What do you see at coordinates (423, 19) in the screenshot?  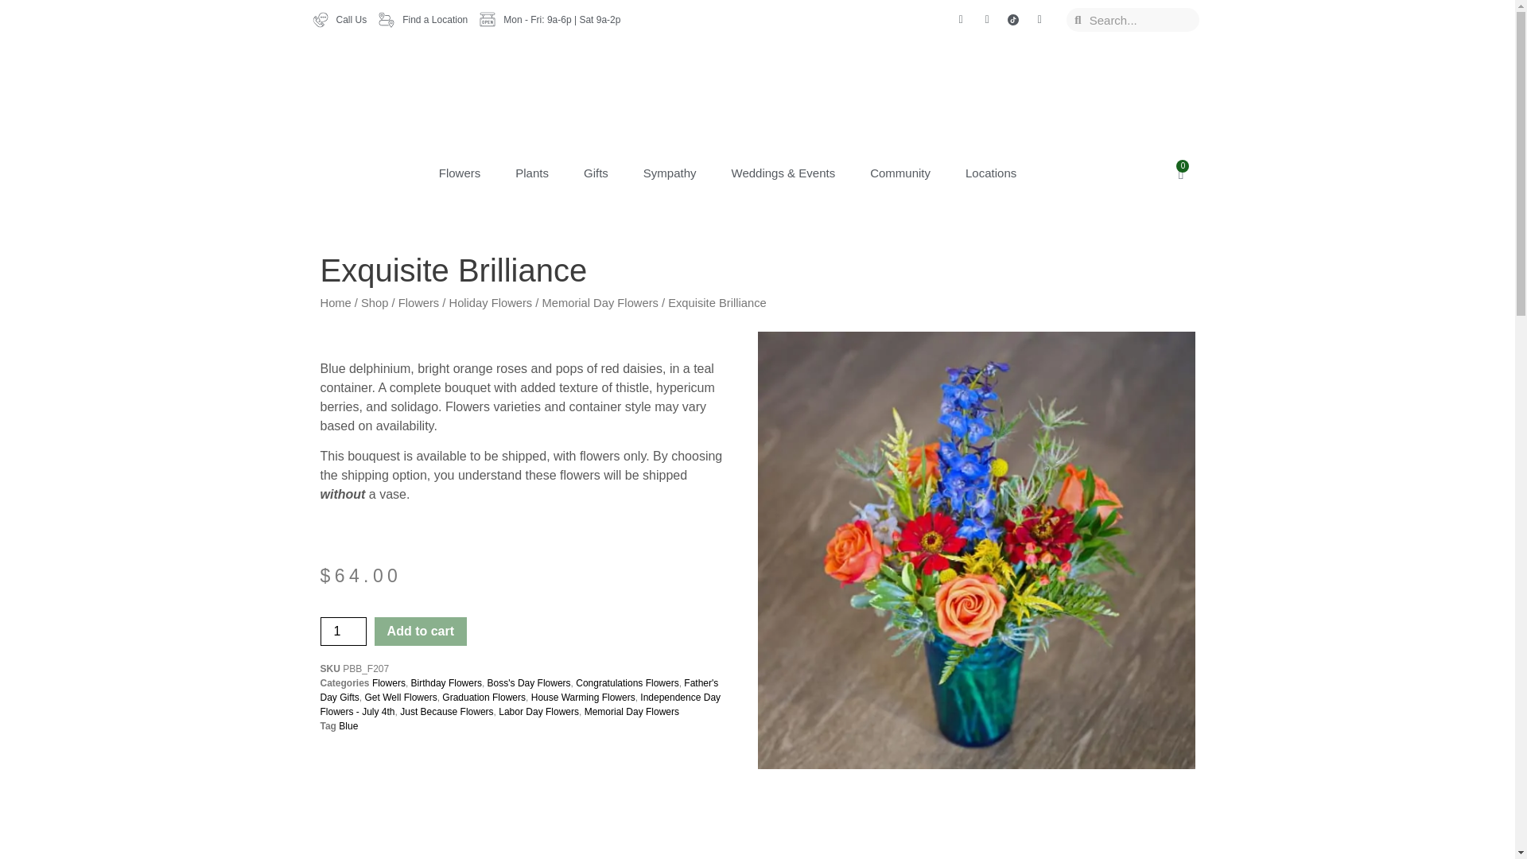 I see `Find a Location` at bounding box center [423, 19].